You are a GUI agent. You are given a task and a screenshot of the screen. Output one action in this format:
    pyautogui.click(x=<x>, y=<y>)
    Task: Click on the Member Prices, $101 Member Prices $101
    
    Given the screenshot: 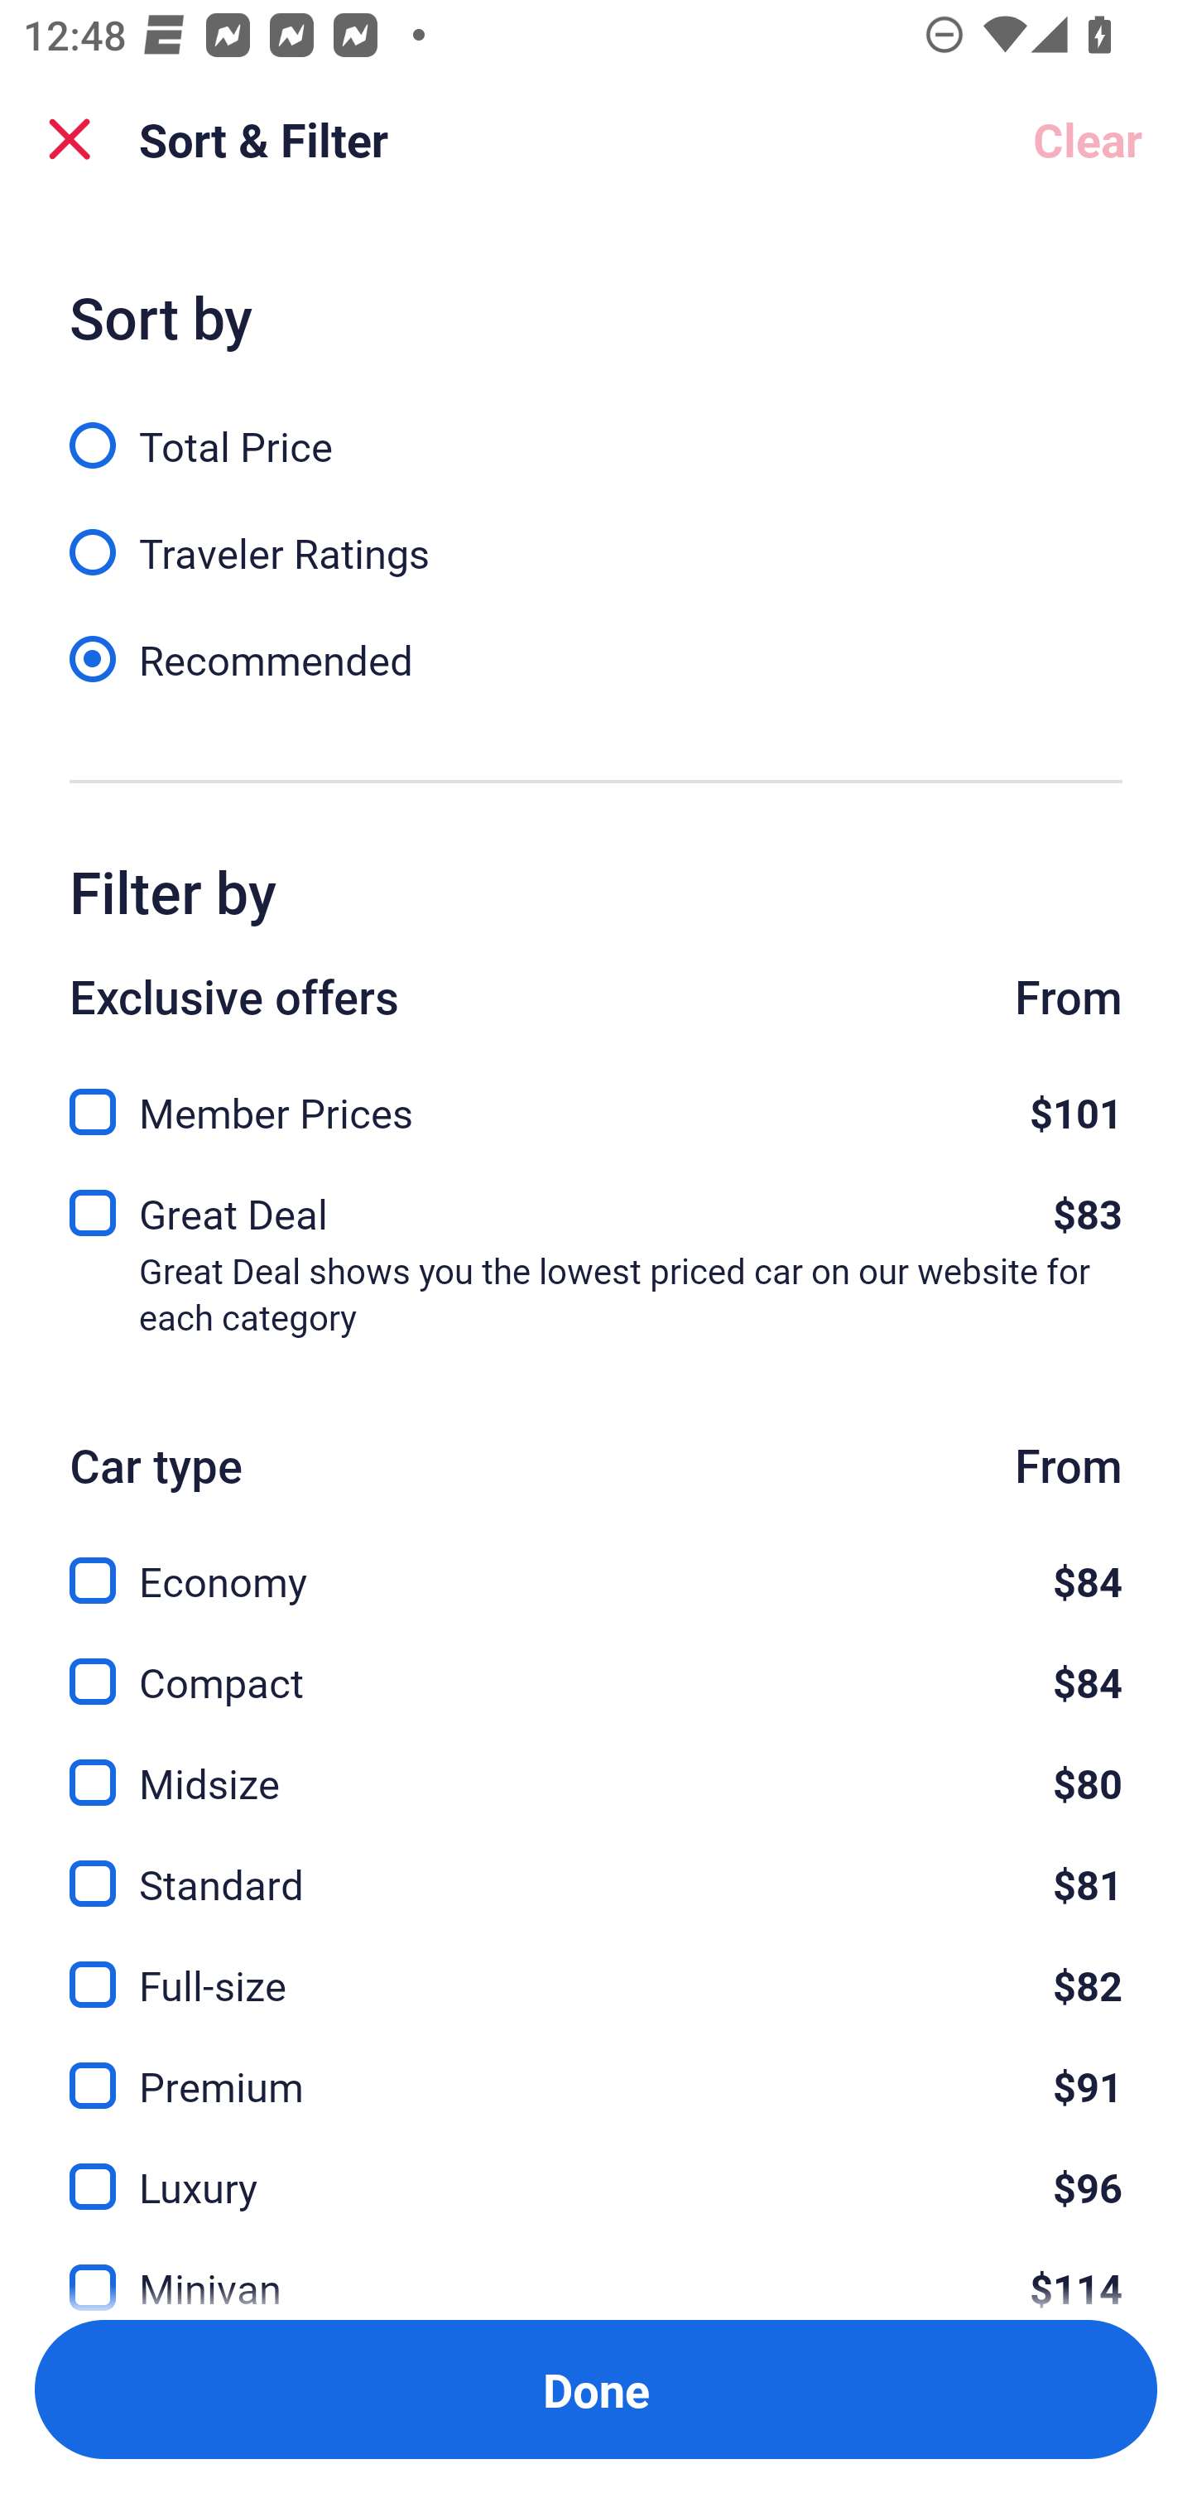 What is the action you would take?
    pyautogui.click(x=596, y=1102)
    